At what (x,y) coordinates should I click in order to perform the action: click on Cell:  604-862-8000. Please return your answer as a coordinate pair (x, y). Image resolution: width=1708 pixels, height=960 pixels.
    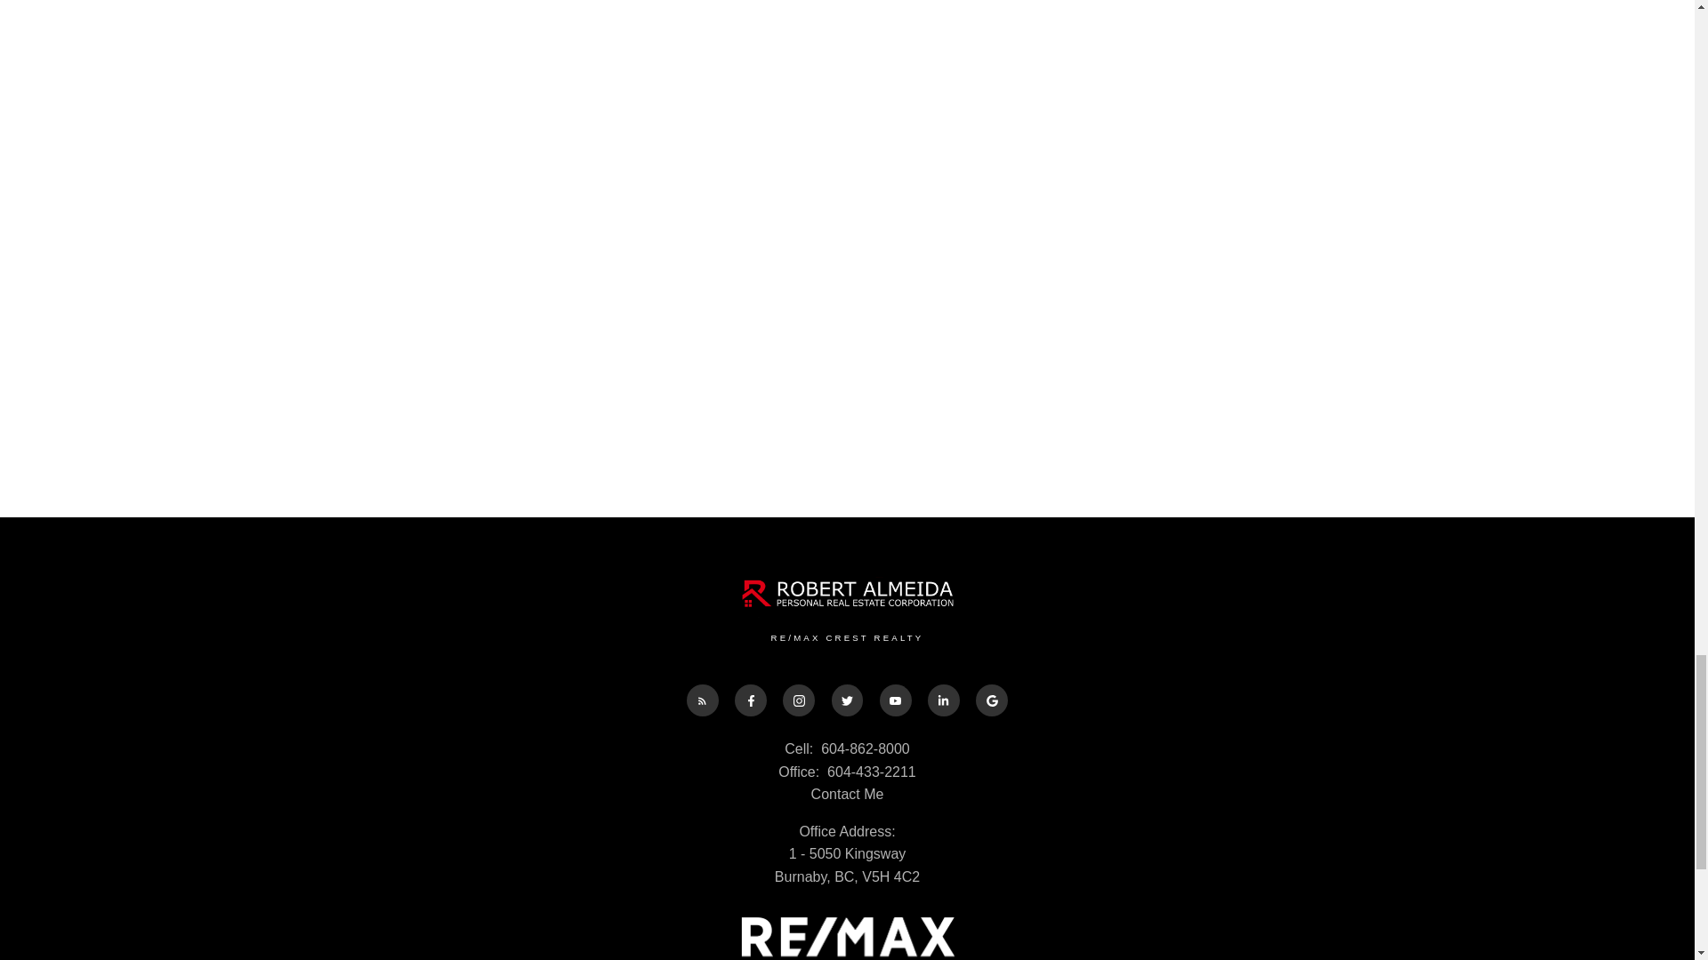
    Looking at the image, I should click on (847, 749).